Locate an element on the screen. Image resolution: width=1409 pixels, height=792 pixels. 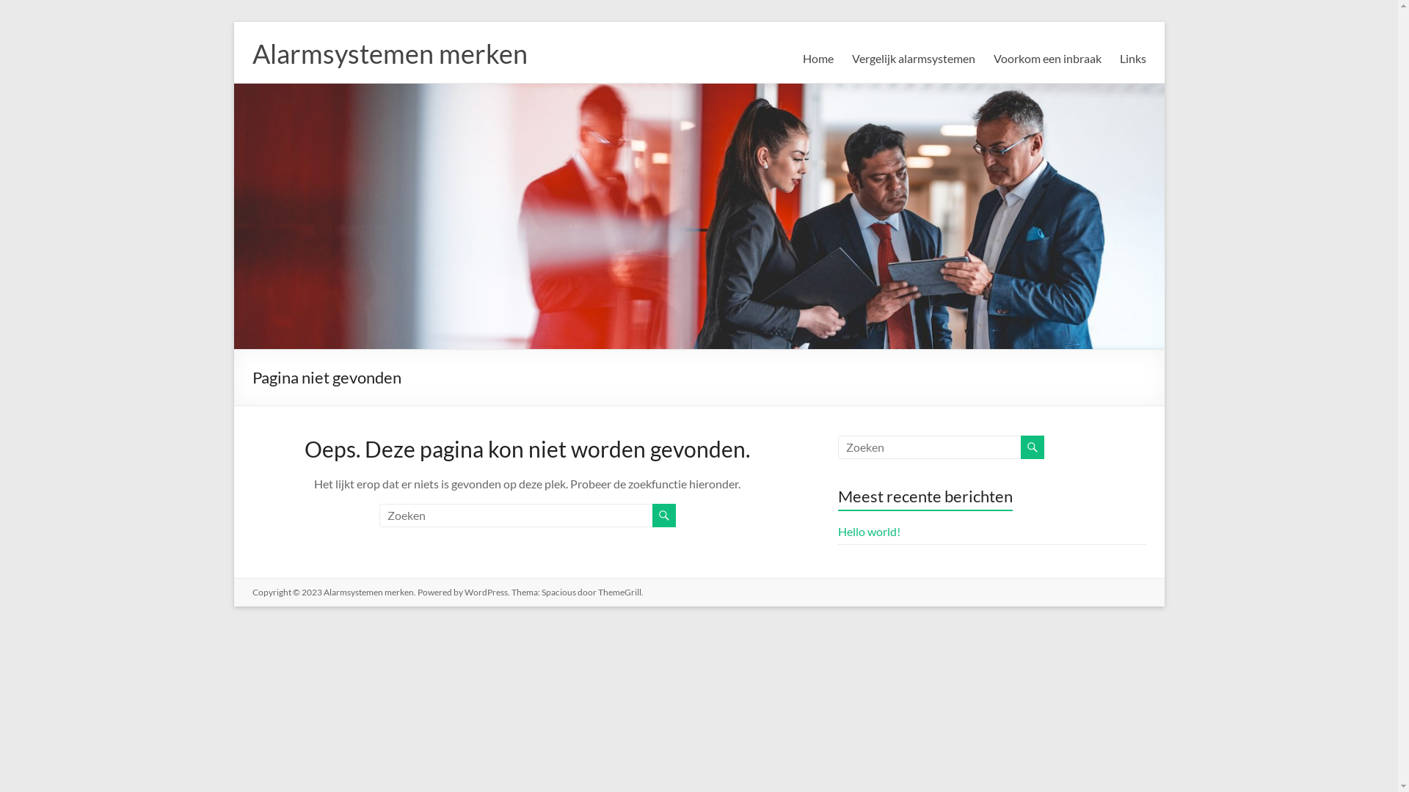
Voorkom een inbraak is located at coordinates (1048, 59).